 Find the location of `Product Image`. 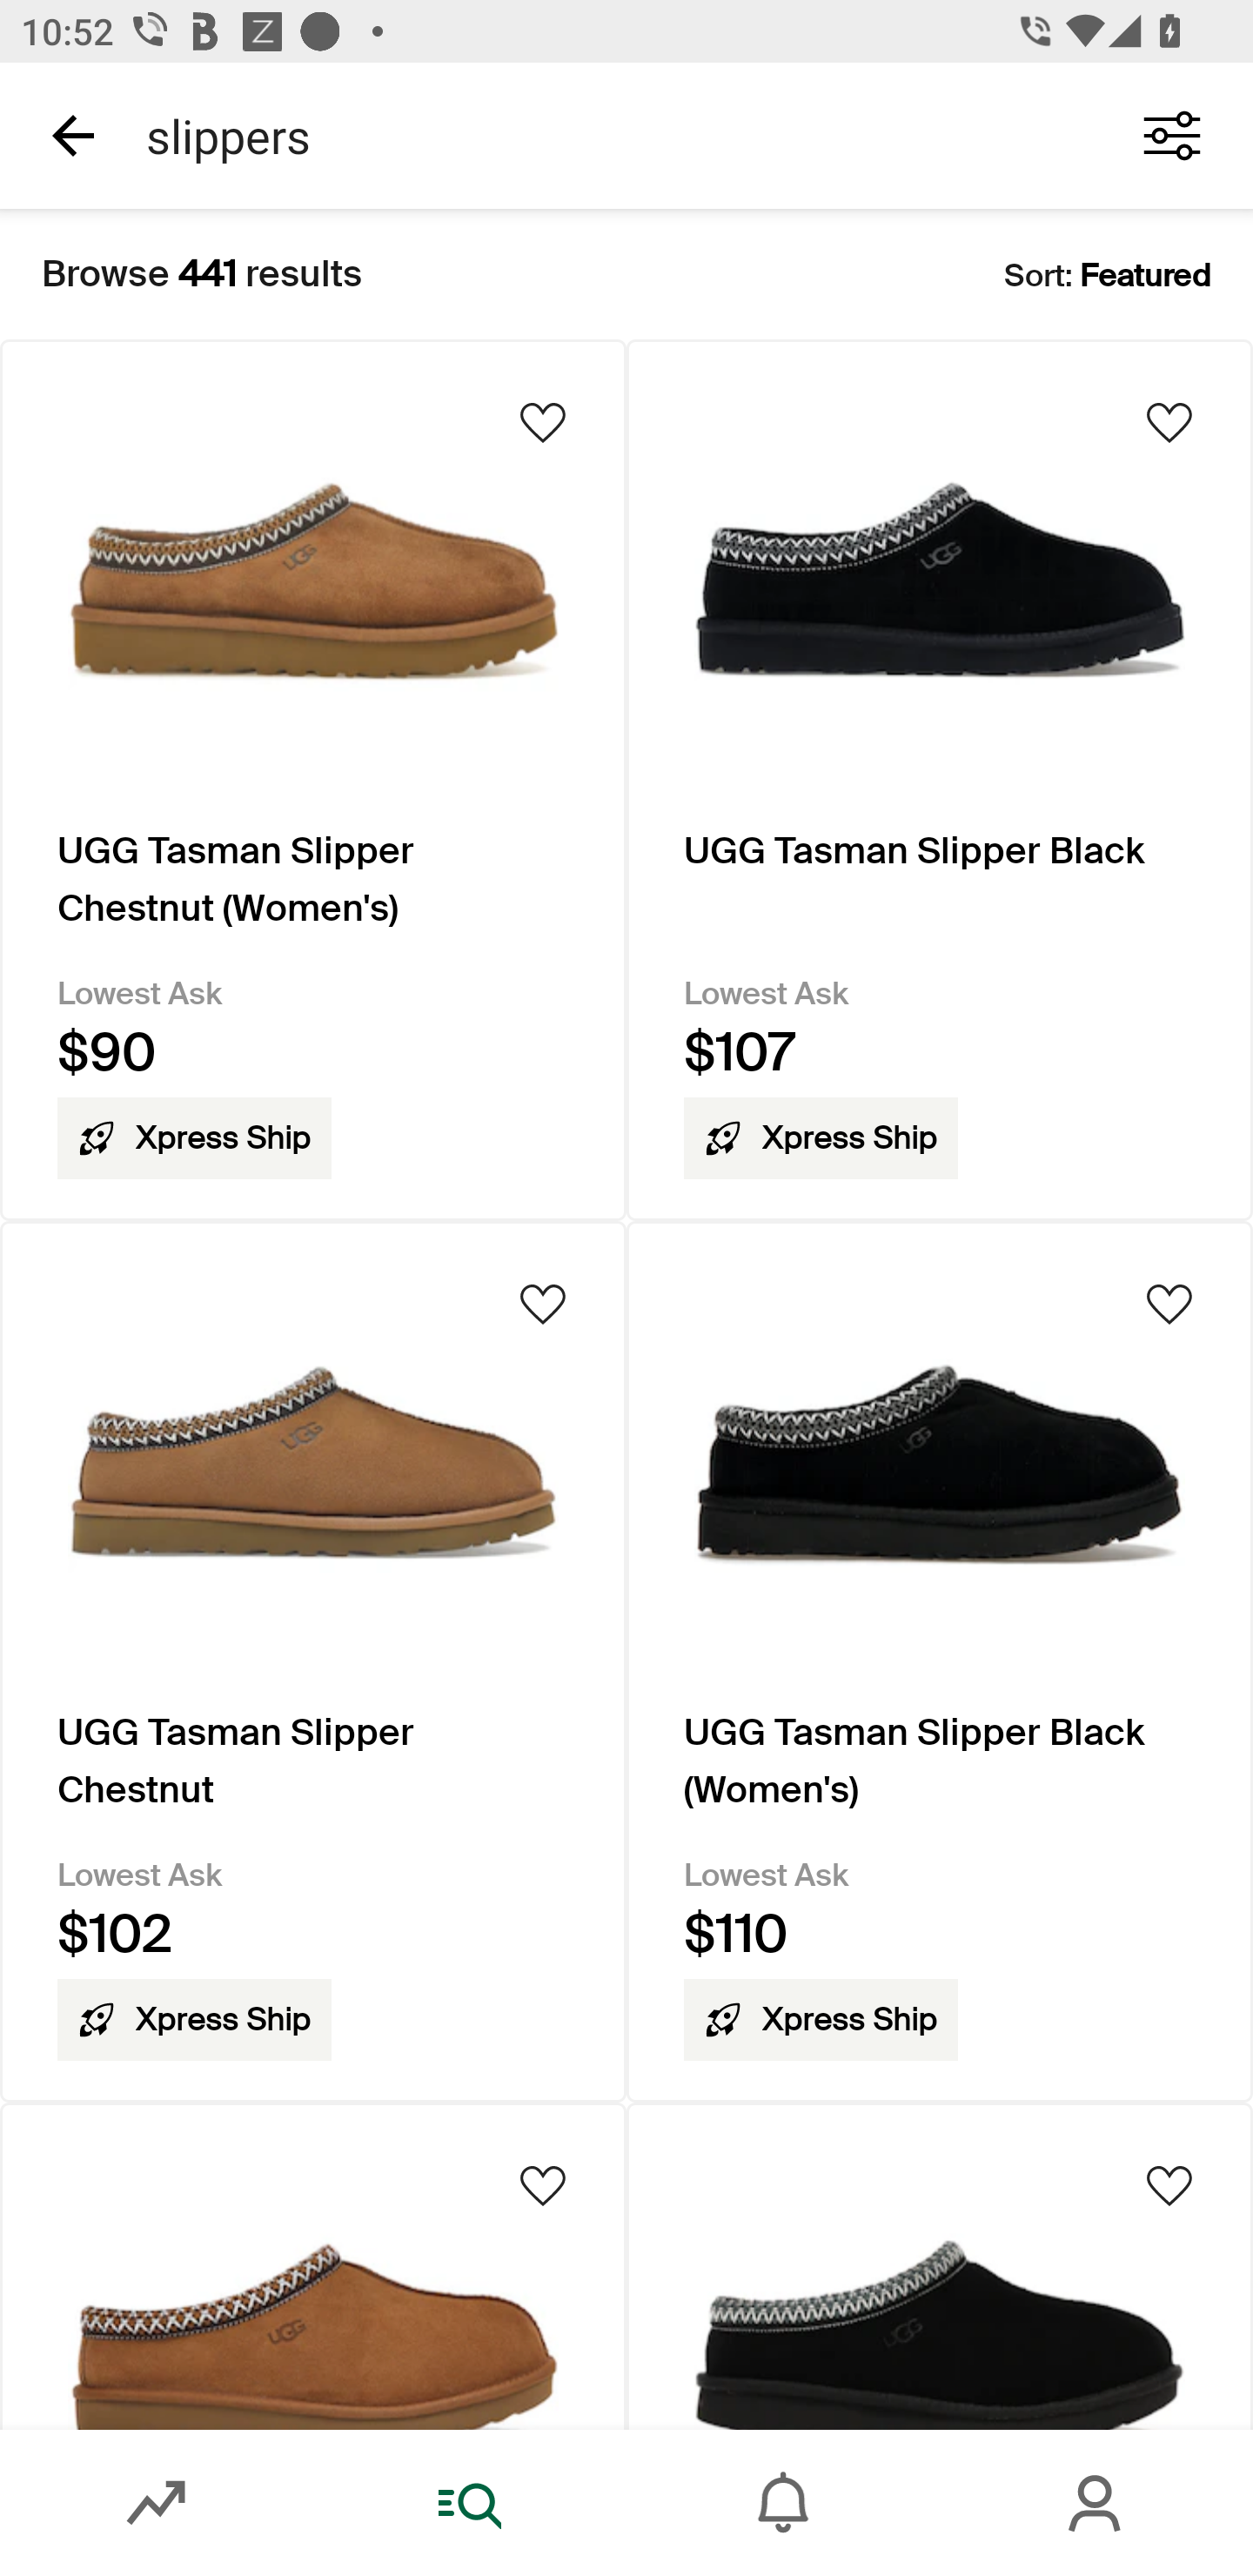

Product Image is located at coordinates (313, 2265).